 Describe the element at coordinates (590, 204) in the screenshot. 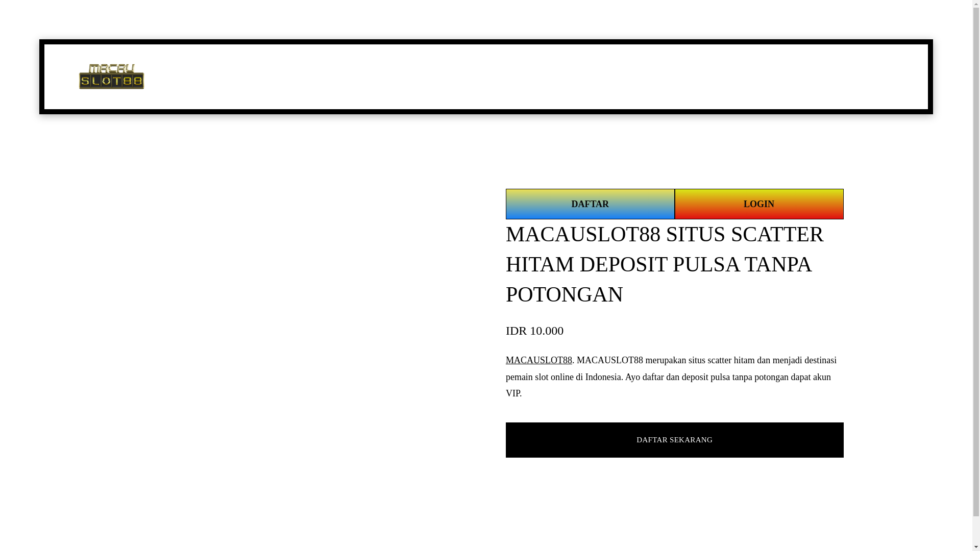

I see `DAFTAR` at that location.